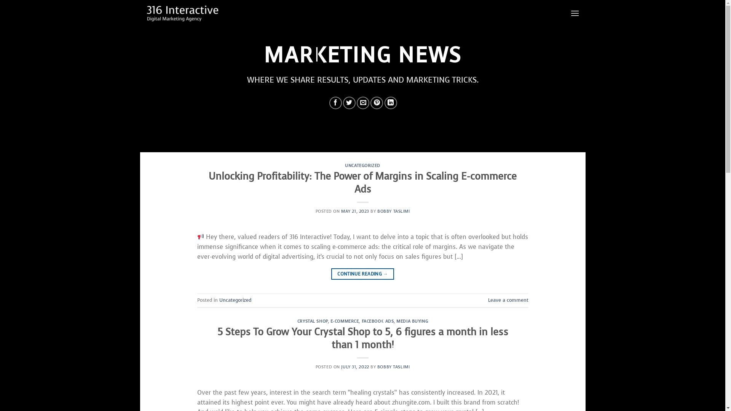 This screenshot has width=731, height=411. I want to click on CRYSTAL SHOP, so click(313, 321).